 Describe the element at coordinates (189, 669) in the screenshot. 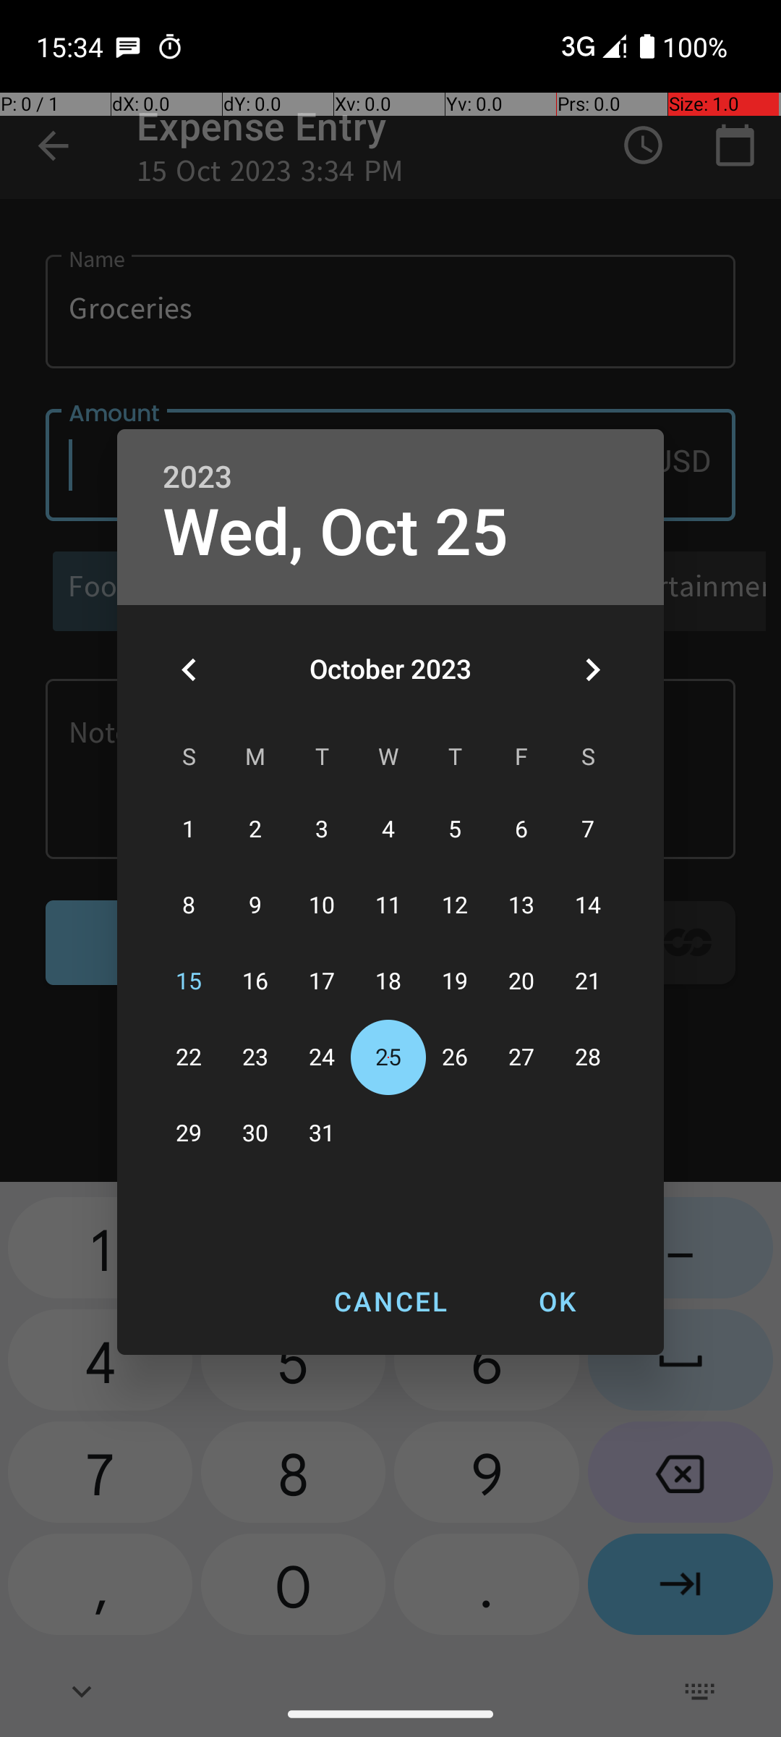

I see `Previous month` at that location.